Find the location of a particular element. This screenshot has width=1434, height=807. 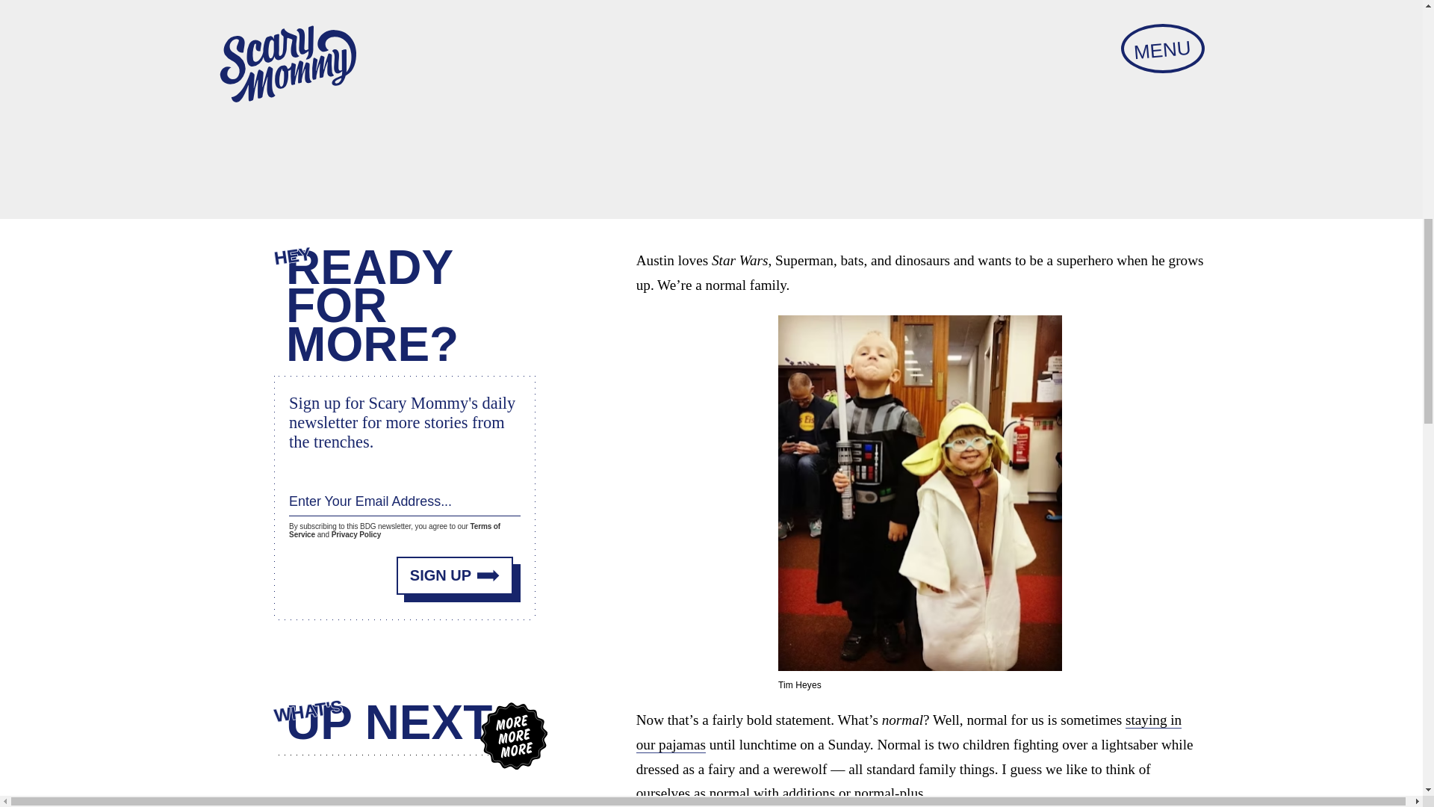

SIGN UP is located at coordinates (455, 575).